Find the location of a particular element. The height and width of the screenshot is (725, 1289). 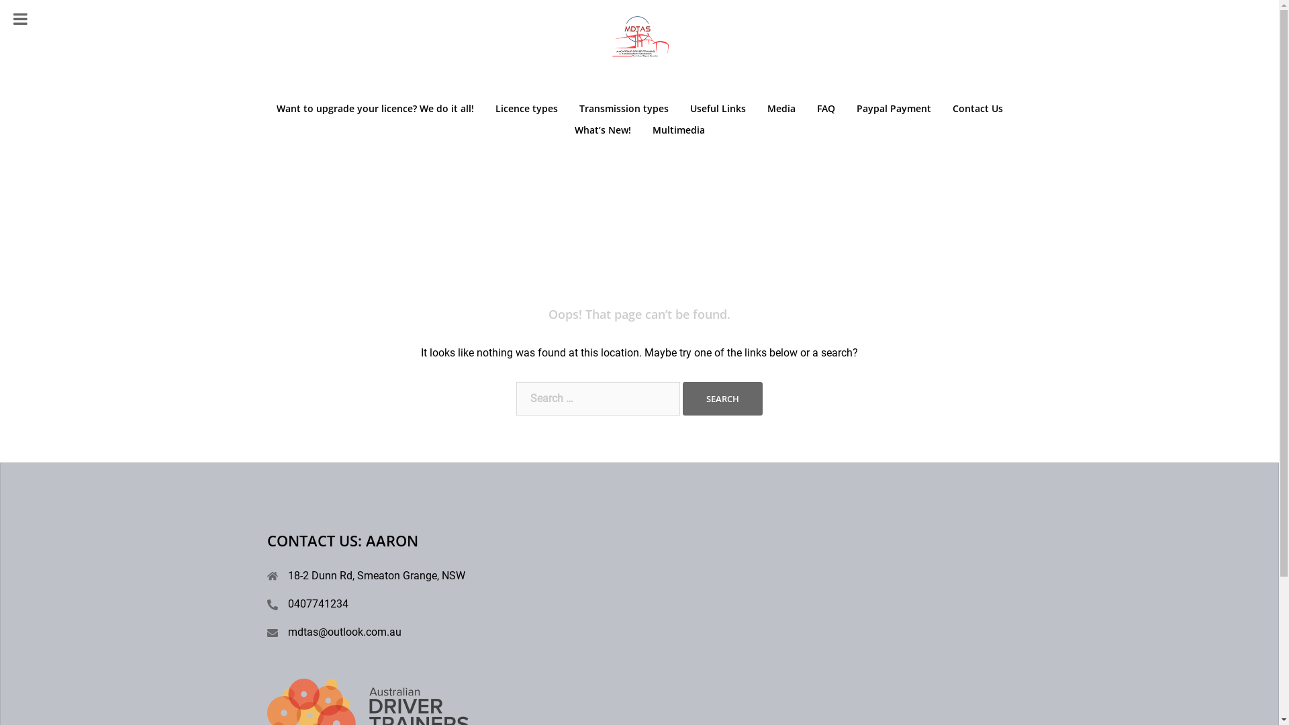

Media is located at coordinates (781, 109).